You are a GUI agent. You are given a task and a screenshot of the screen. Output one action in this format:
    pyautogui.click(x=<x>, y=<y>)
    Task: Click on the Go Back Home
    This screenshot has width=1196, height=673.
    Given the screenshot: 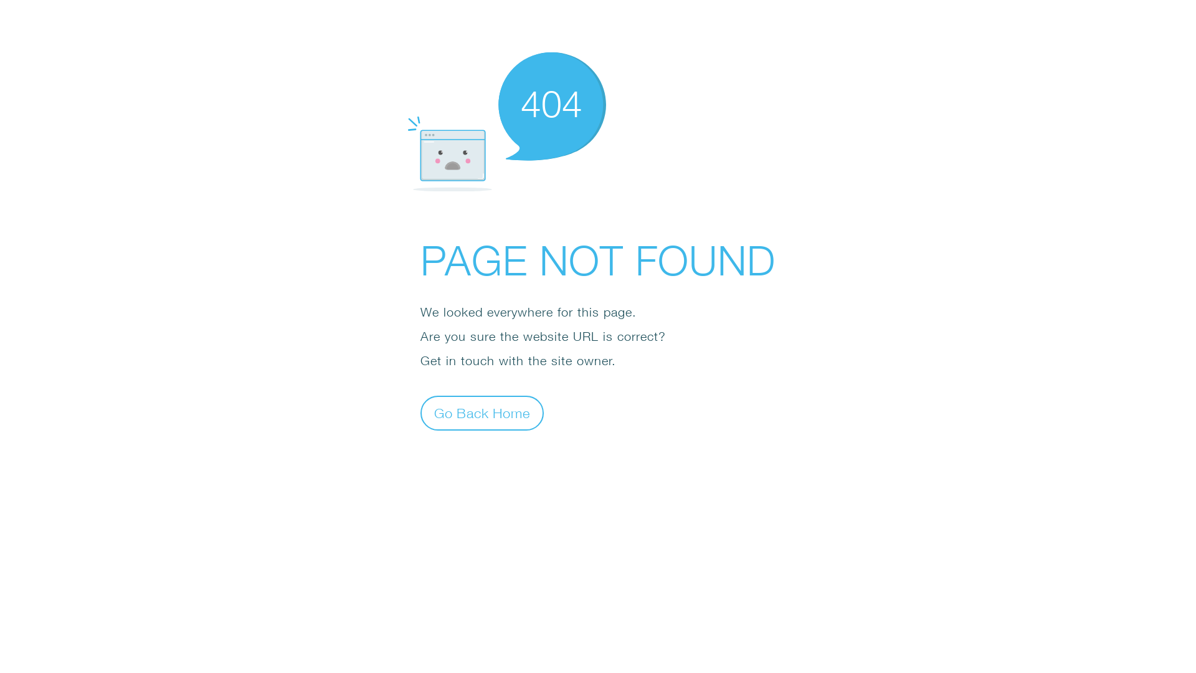 What is the action you would take?
    pyautogui.click(x=482, y=413)
    